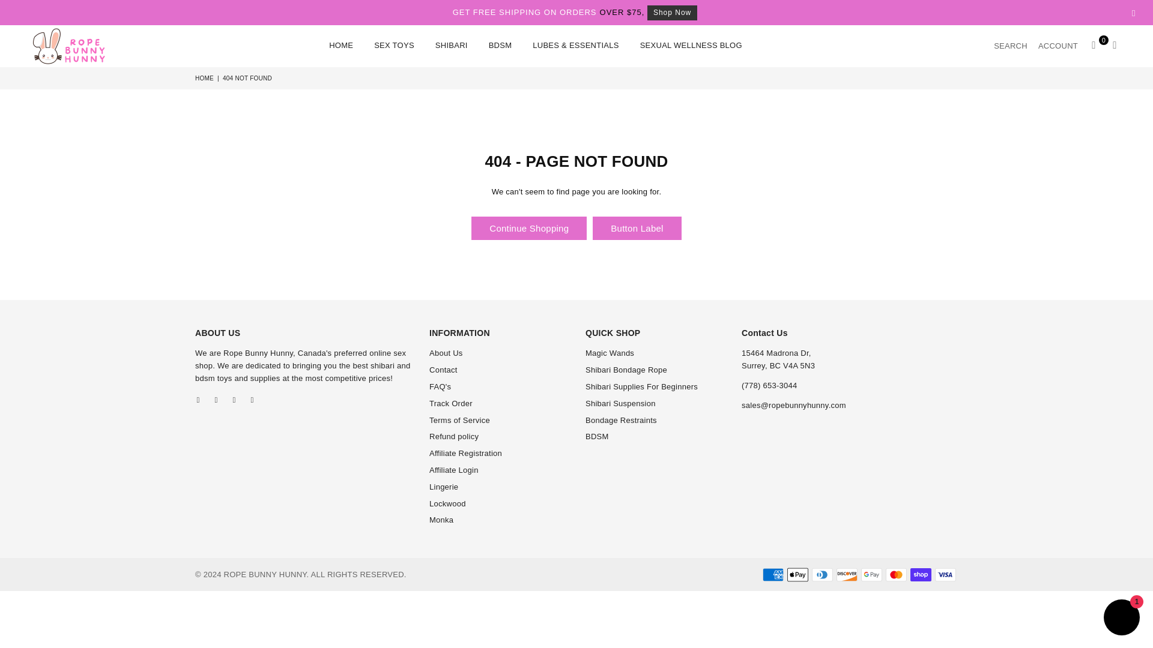 This screenshot has width=1153, height=648. What do you see at coordinates (1010, 46) in the screenshot?
I see `SEARCH` at bounding box center [1010, 46].